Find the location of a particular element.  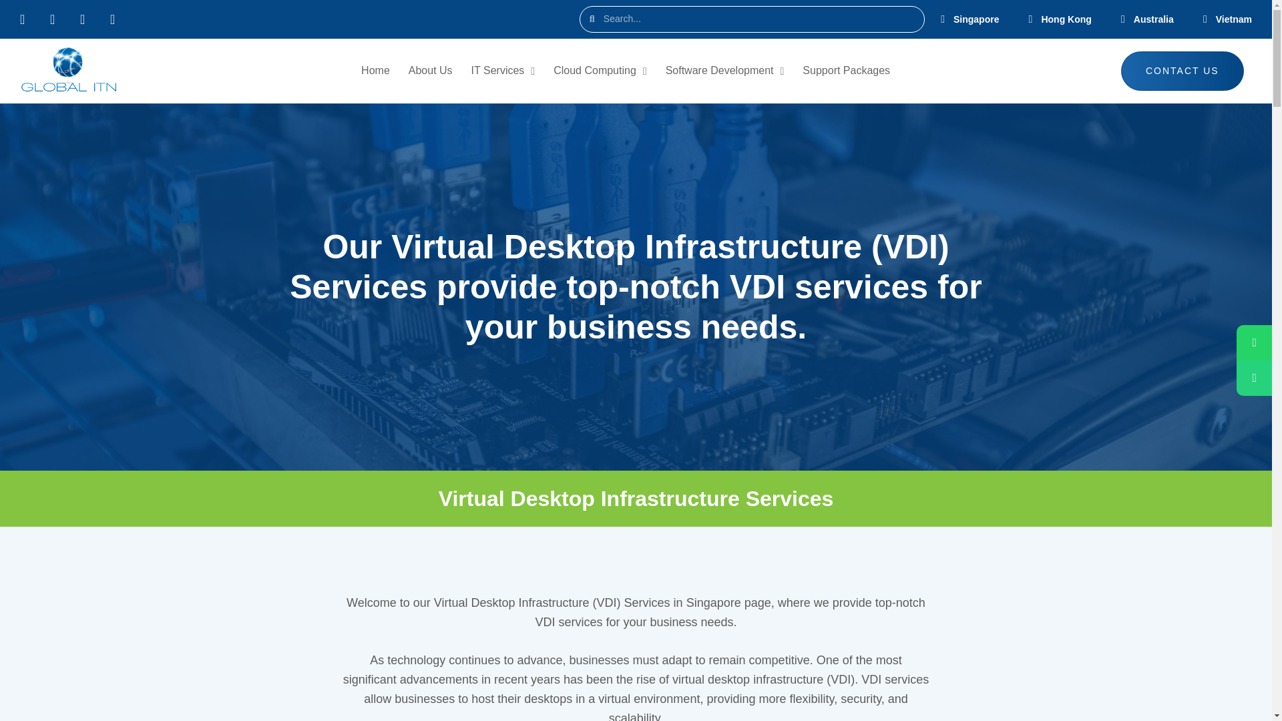

Cloud Computing is located at coordinates (600, 71).